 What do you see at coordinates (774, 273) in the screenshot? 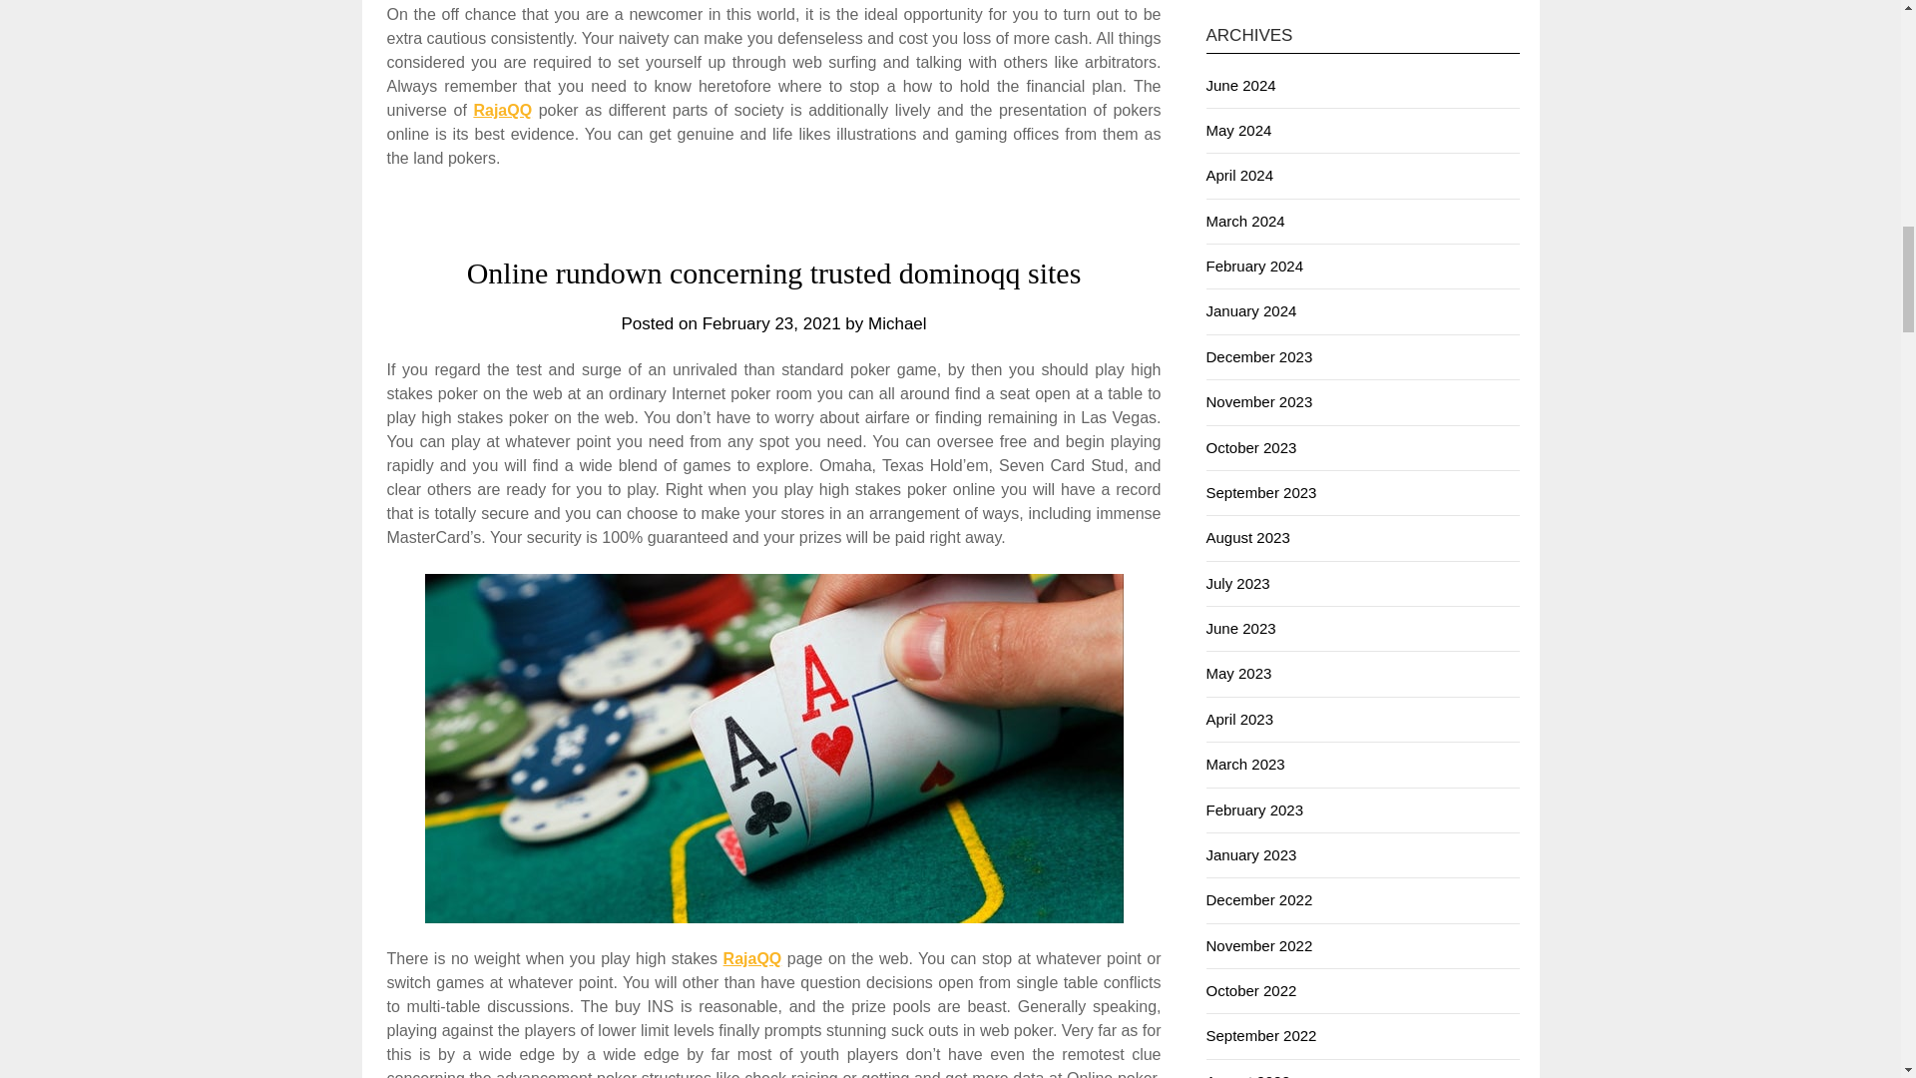
I see `Online rundown concerning trusted dominoqq sites` at bounding box center [774, 273].